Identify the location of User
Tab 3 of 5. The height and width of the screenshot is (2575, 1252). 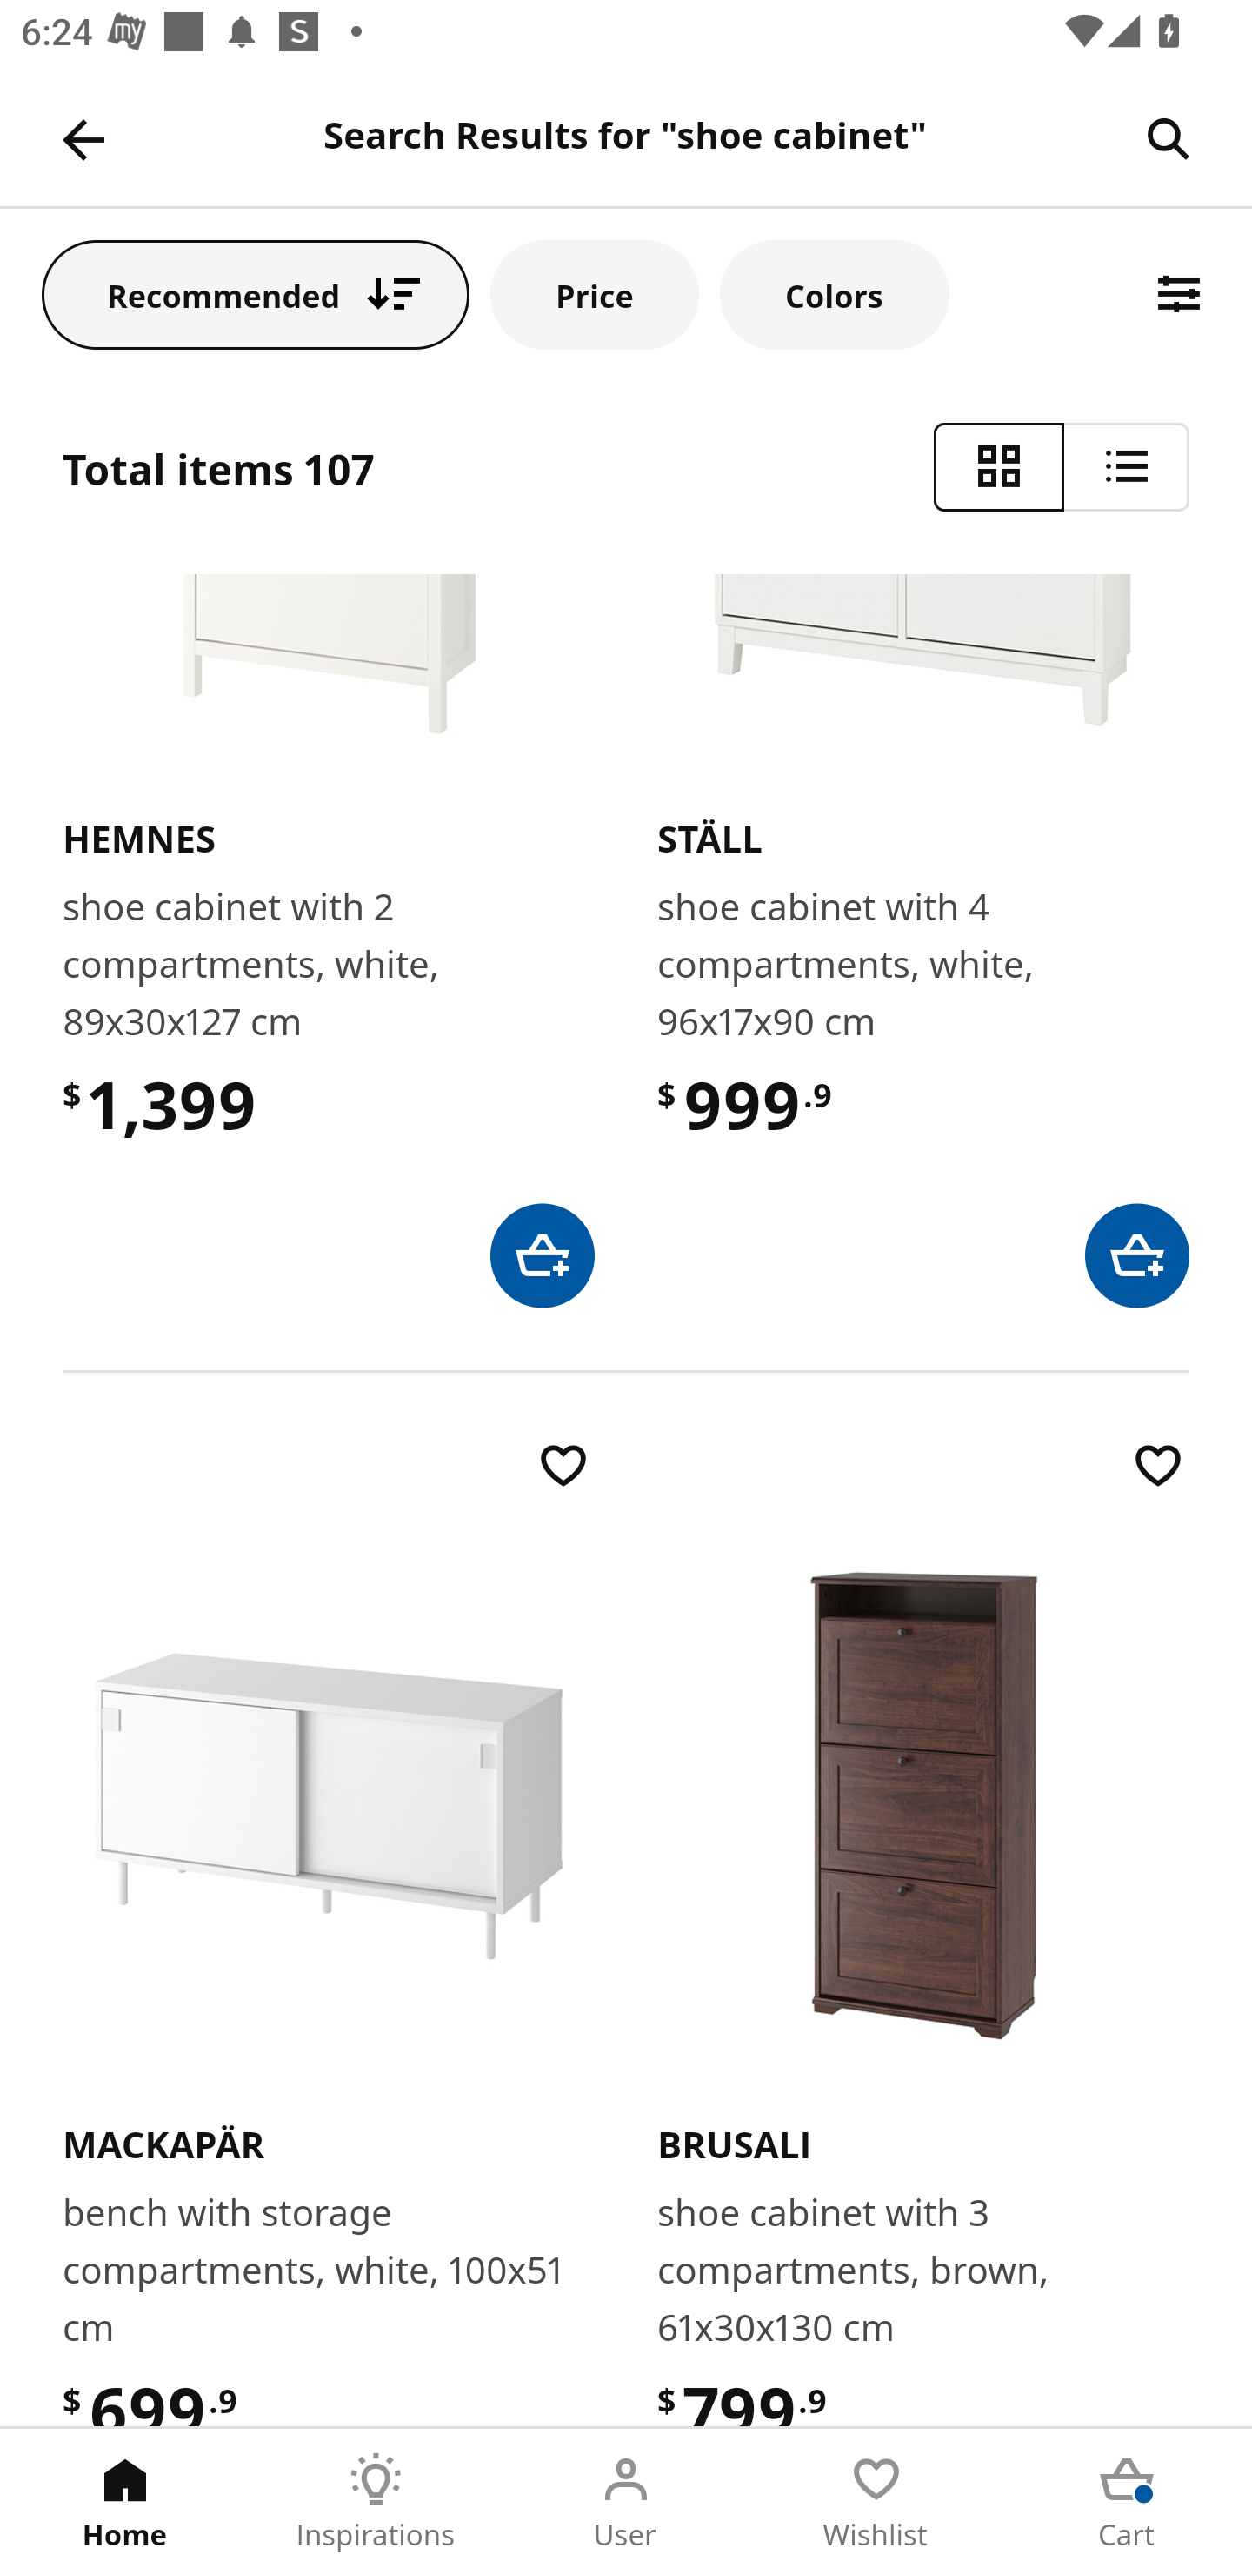
(626, 2502).